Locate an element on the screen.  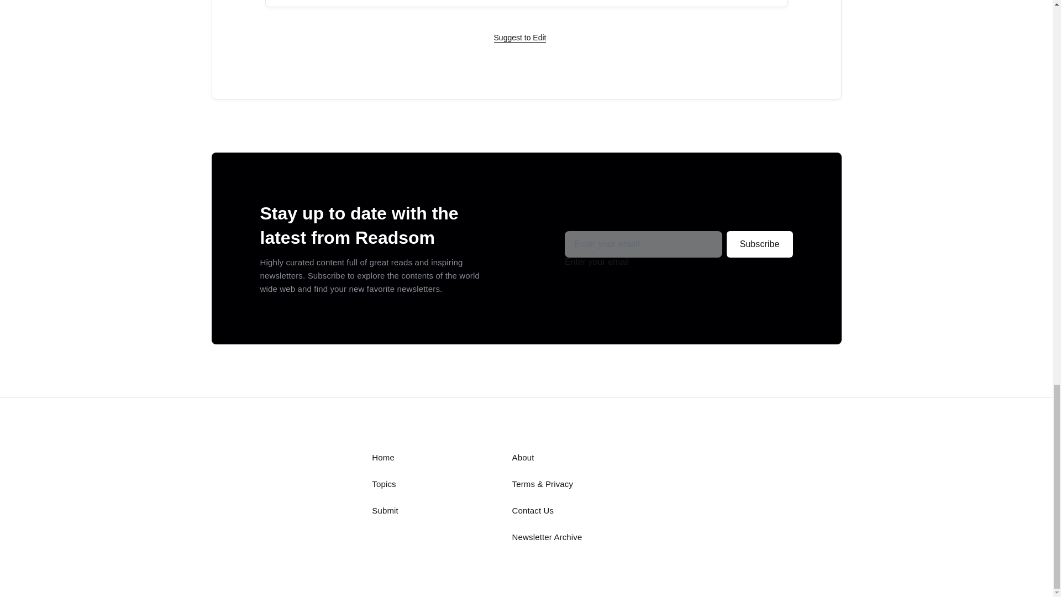
Home is located at coordinates (384, 457).